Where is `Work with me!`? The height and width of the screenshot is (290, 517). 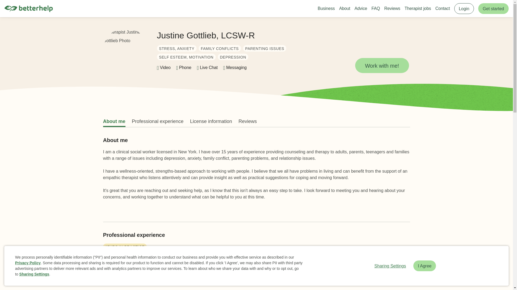
Work with me! is located at coordinates (382, 66).